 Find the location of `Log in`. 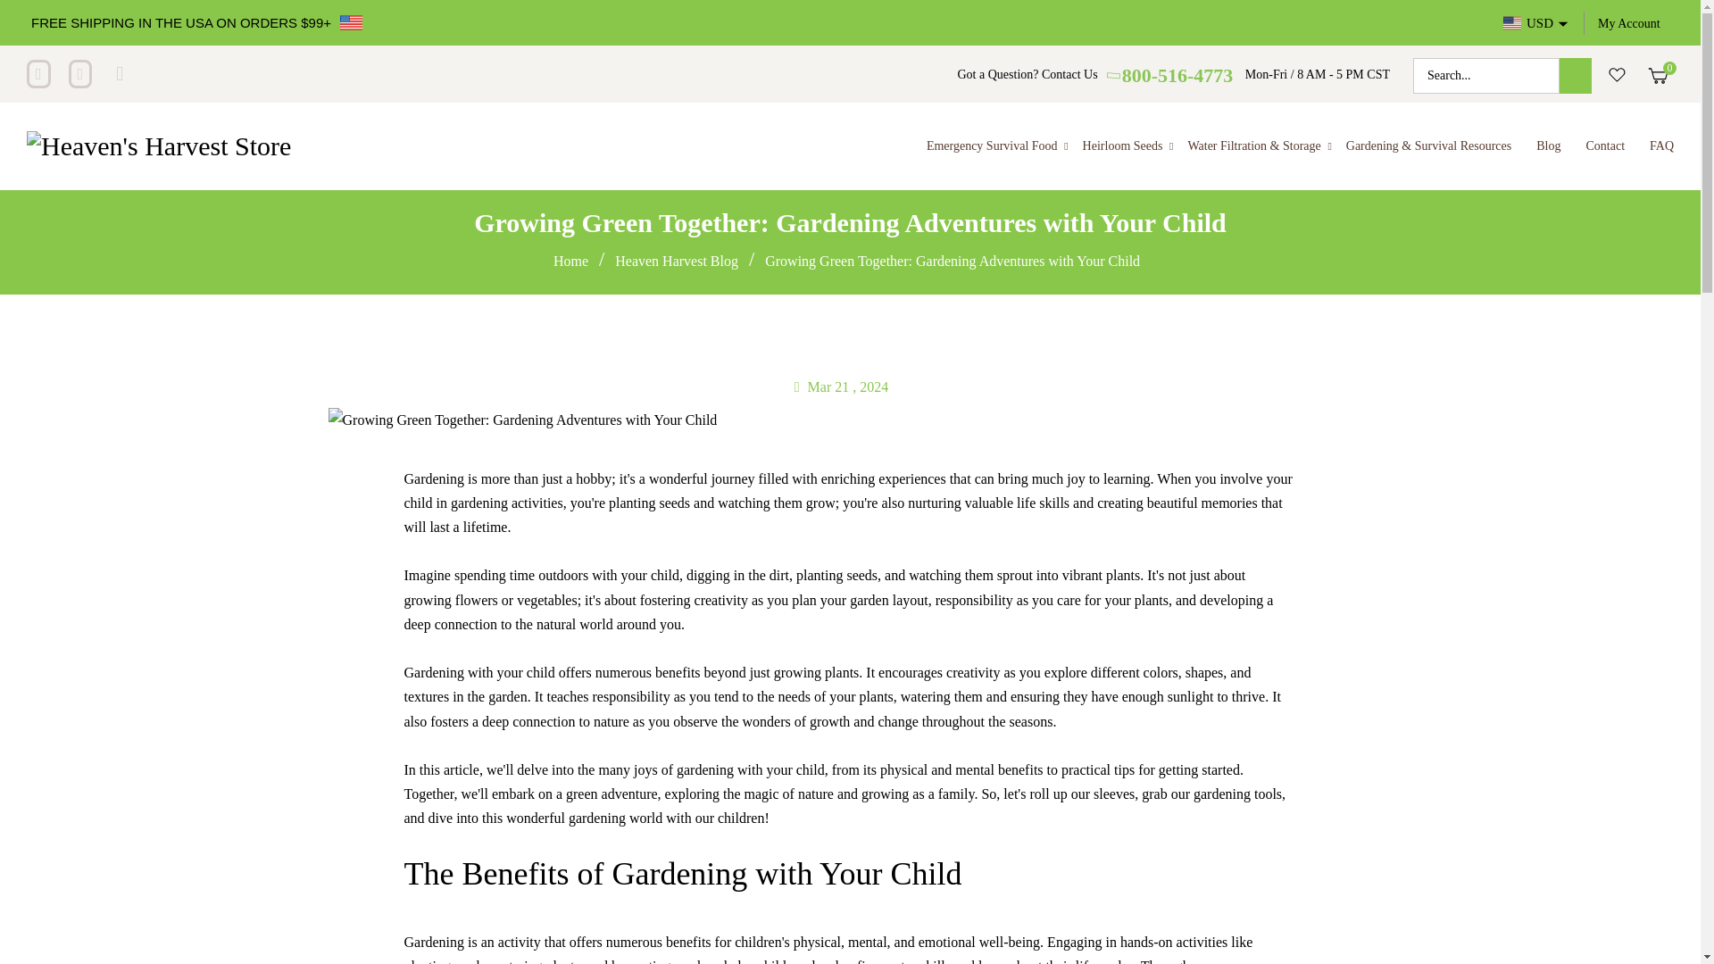

Log in is located at coordinates (1628, 23).